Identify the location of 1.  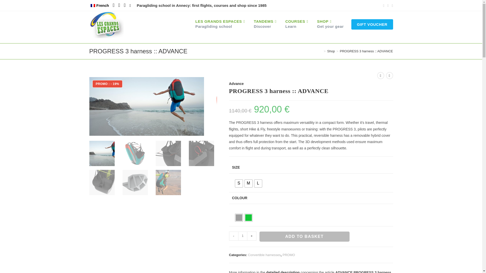
(130, 6).